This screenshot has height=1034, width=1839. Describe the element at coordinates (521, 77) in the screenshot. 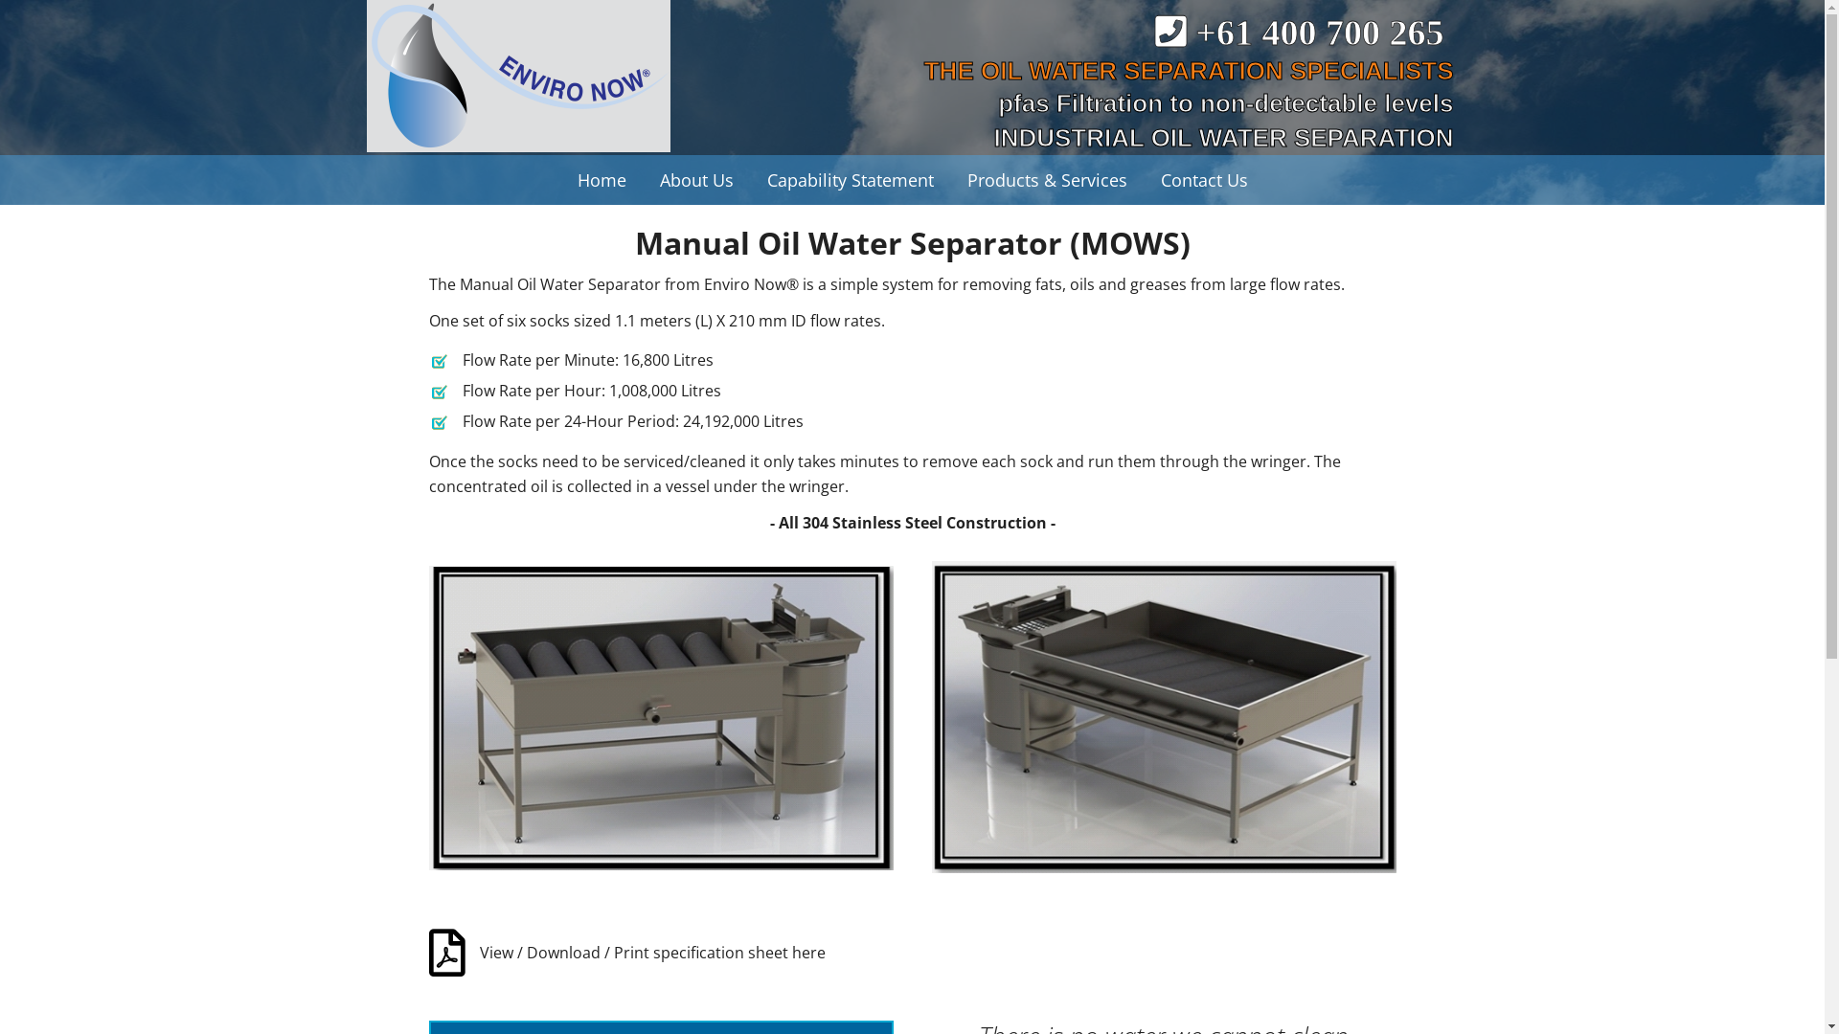

I see `Oil Water Separation` at that location.